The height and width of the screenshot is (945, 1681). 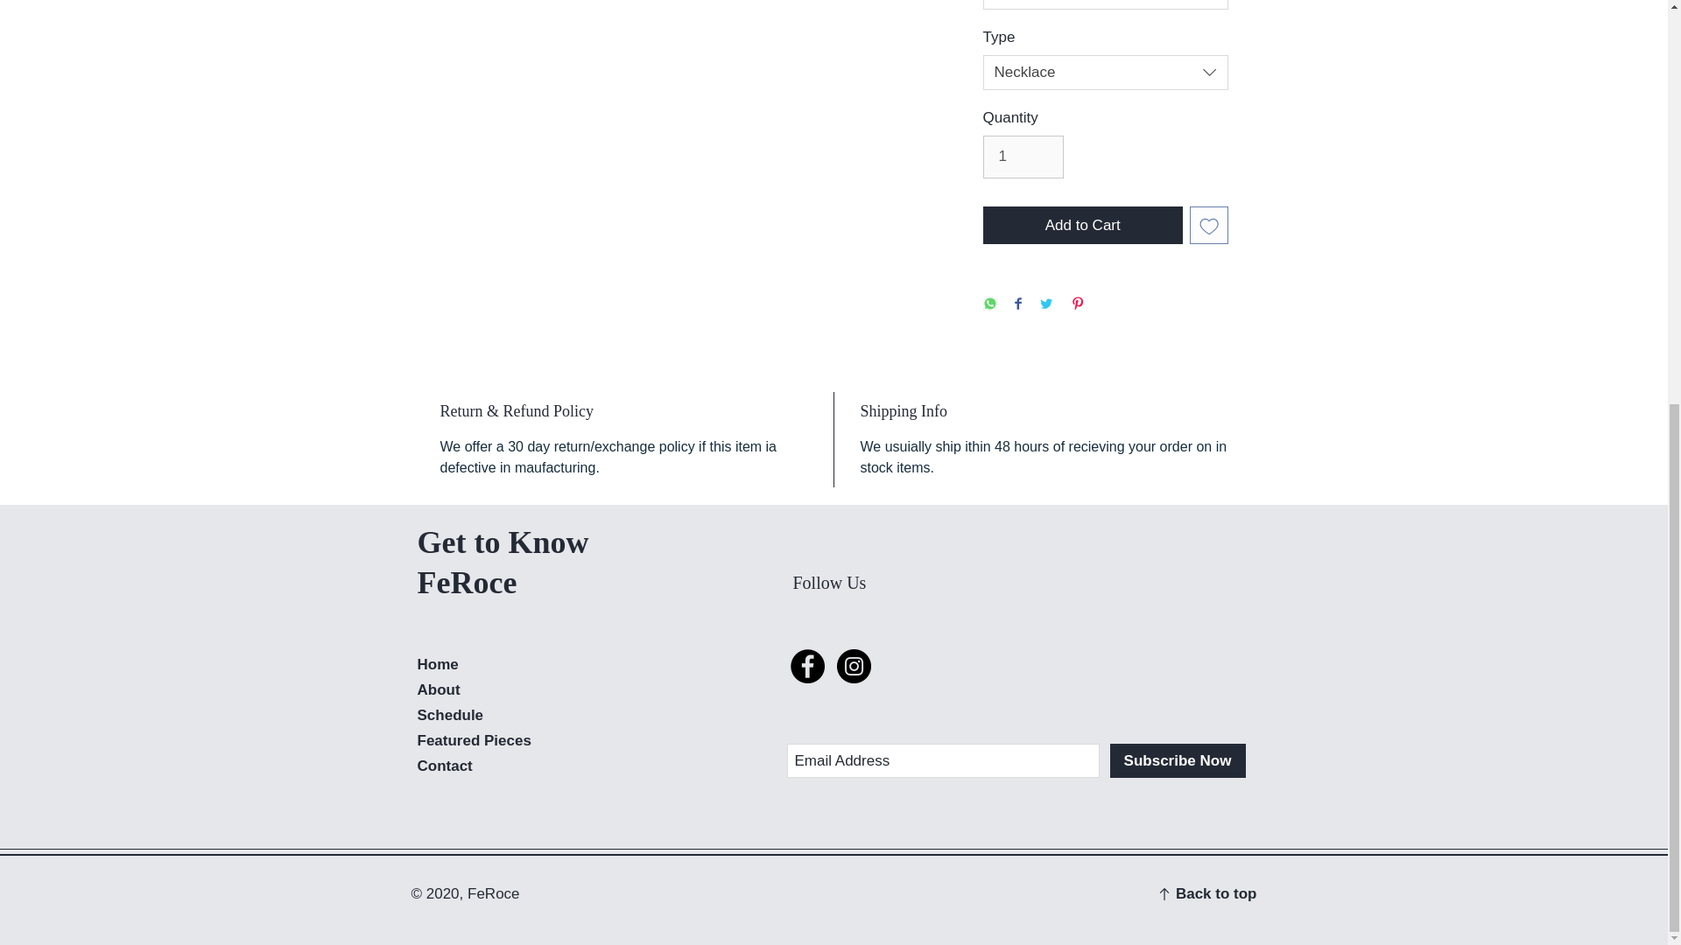 What do you see at coordinates (445, 766) in the screenshot?
I see `Contact` at bounding box center [445, 766].